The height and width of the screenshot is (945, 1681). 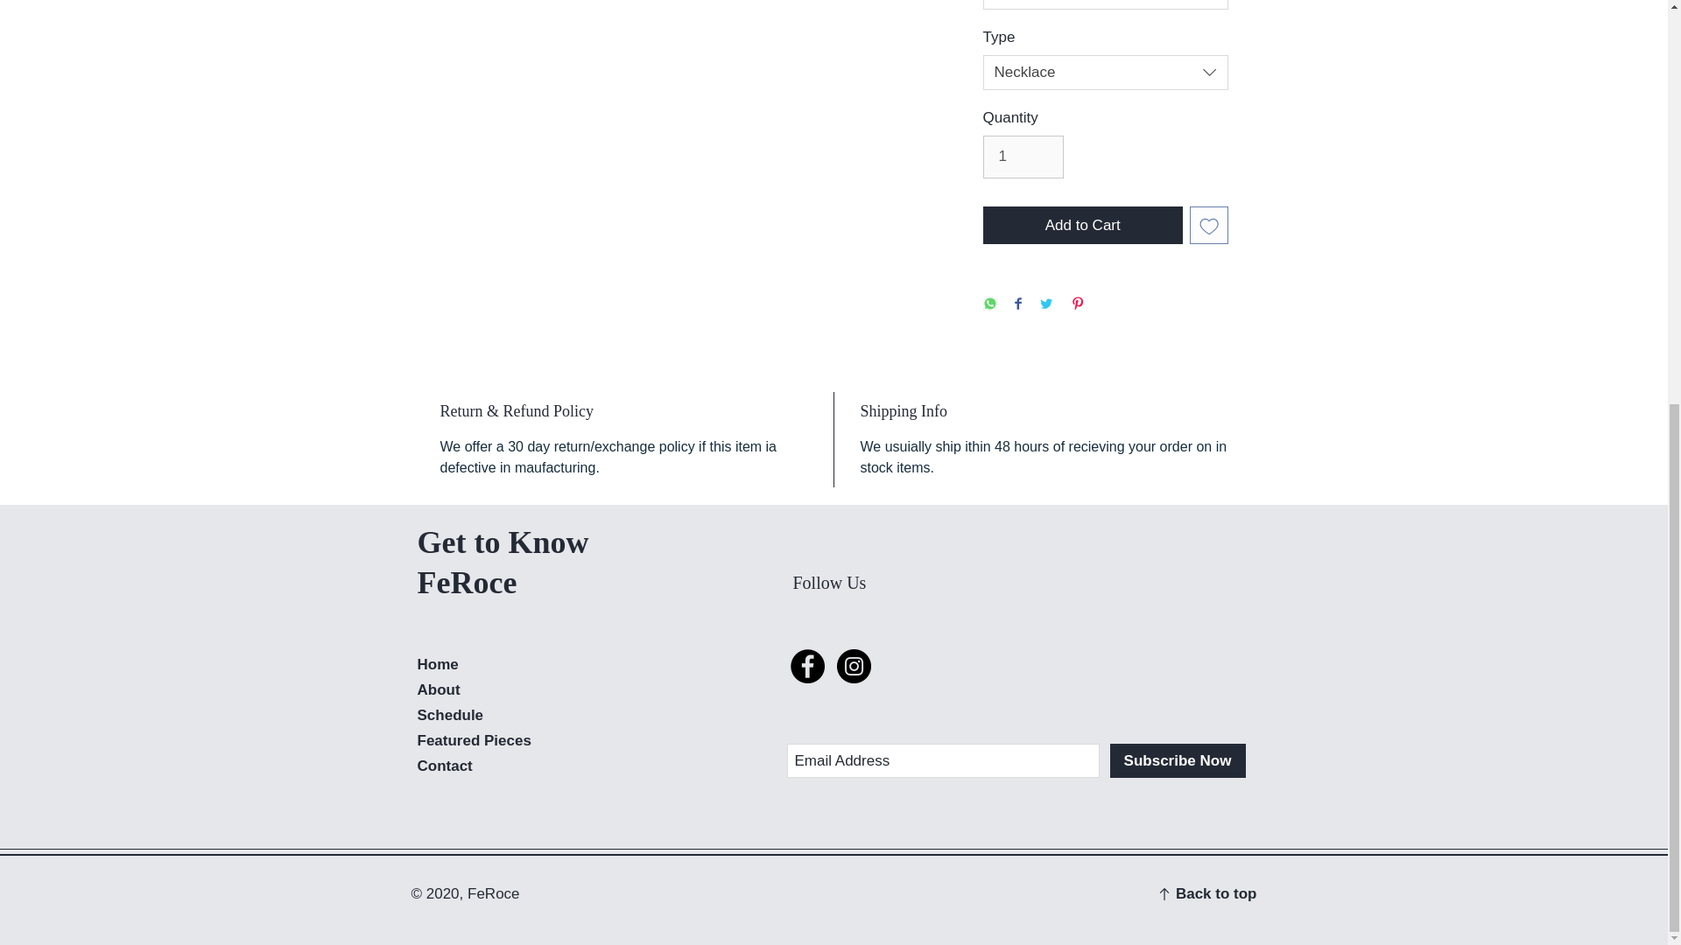 What do you see at coordinates (445, 766) in the screenshot?
I see `Contact` at bounding box center [445, 766].